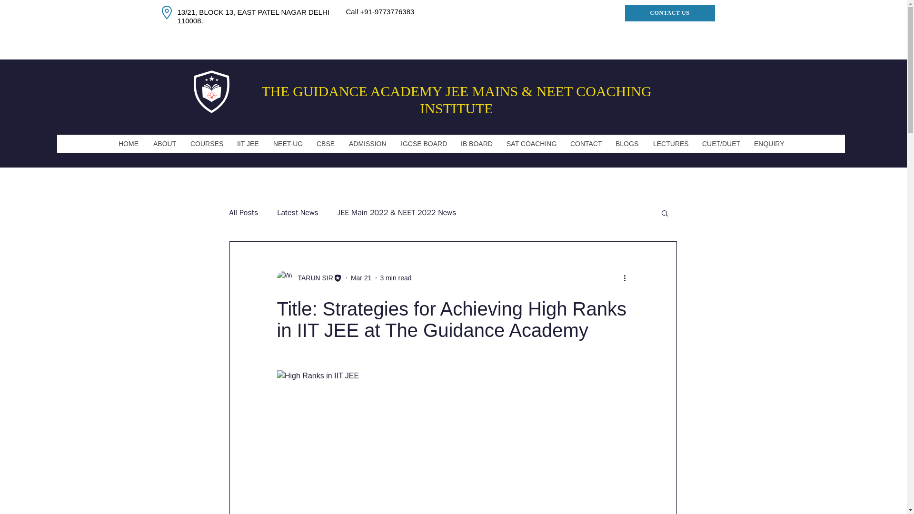 The width and height of the screenshot is (914, 514). What do you see at coordinates (164, 144) in the screenshot?
I see `ABOUT` at bounding box center [164, 144].